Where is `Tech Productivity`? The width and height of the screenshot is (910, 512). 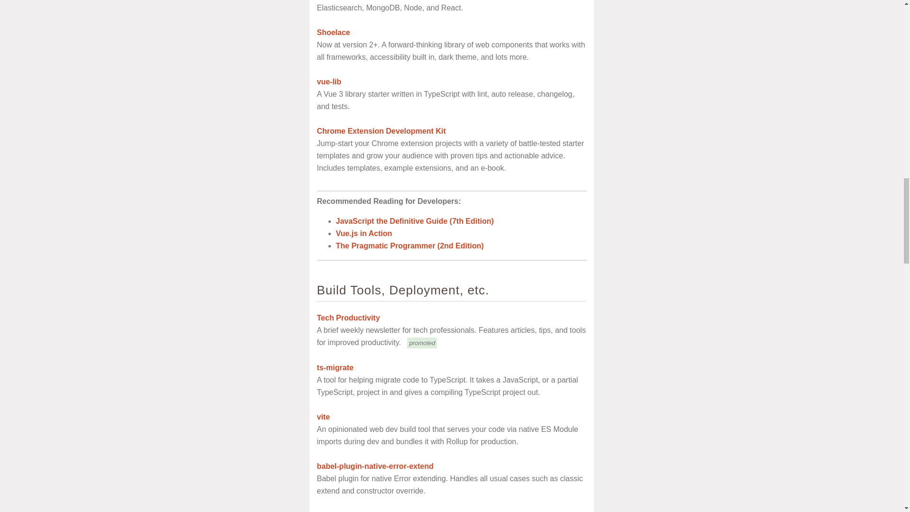
Tech Productivity is located at coordinates (348, 318).